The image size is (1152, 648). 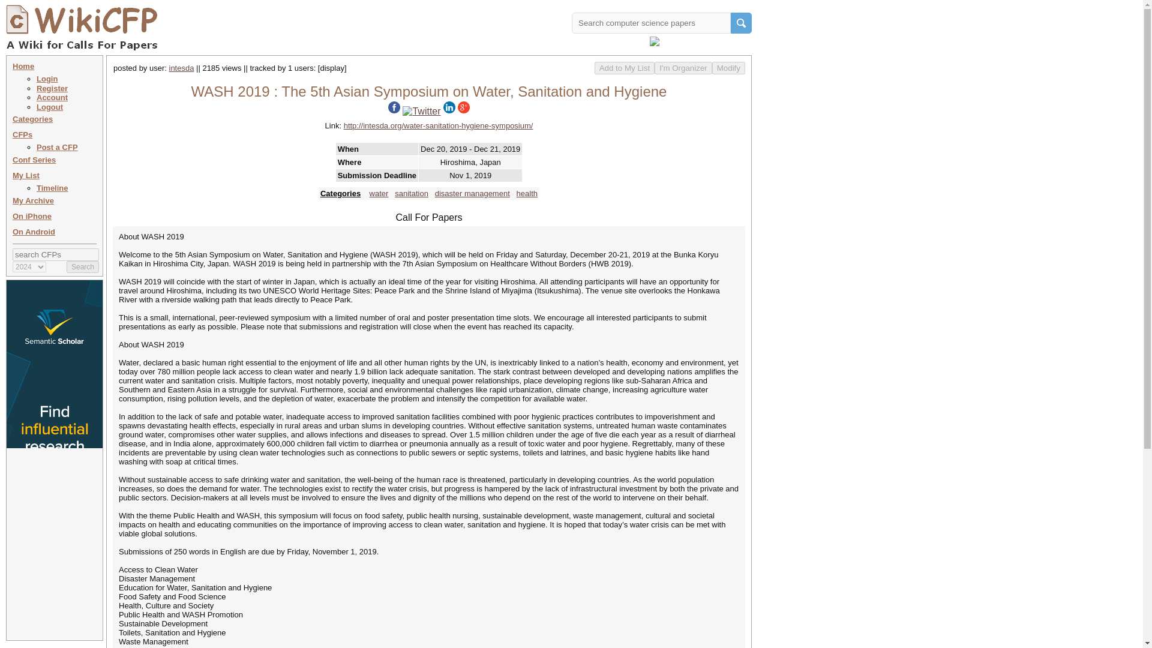 I want to click on I'm Organizer, so click(x=683, y=68).